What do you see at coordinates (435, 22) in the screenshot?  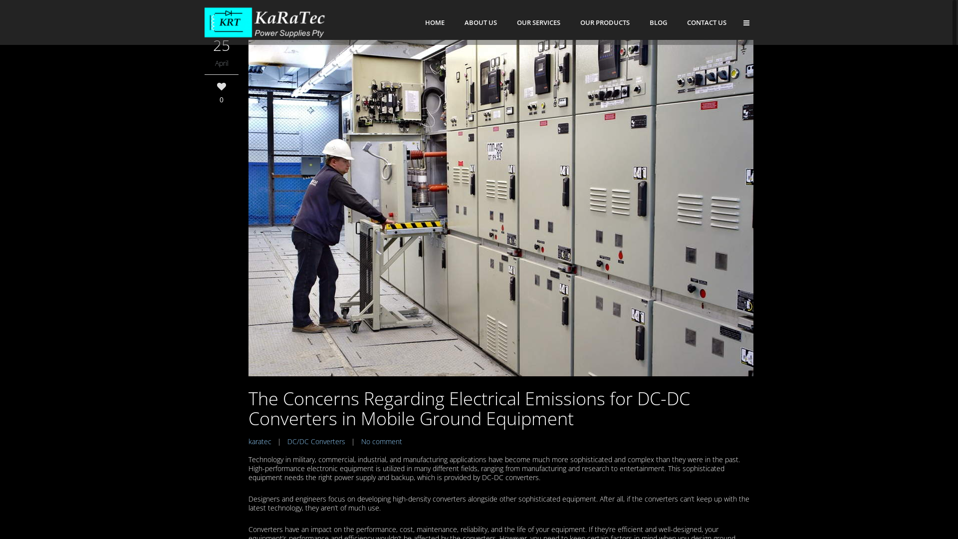 I see `HOME` at bounding box center [435, 22].